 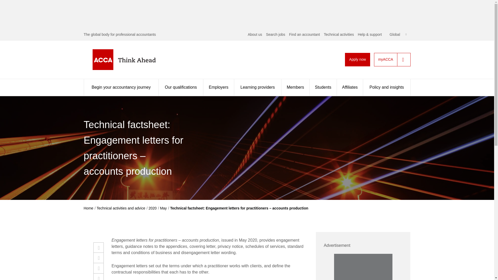 I want to click on Global, so click(x=398, y=34).